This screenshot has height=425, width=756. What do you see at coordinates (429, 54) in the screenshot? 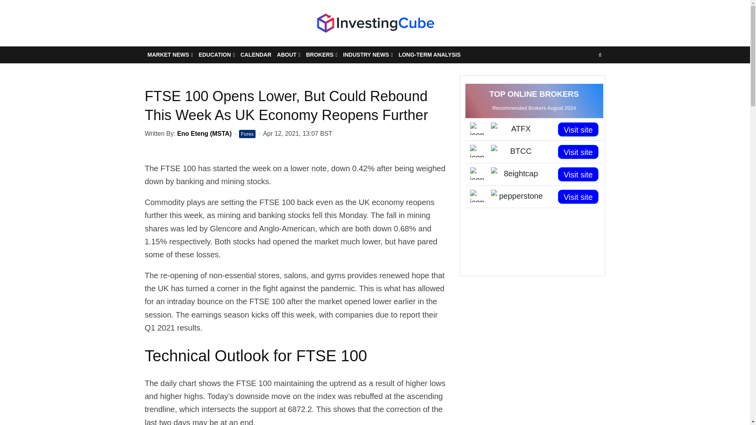
I see `LONG-TERM ANALYSIS` at bounding box center [429, 54].